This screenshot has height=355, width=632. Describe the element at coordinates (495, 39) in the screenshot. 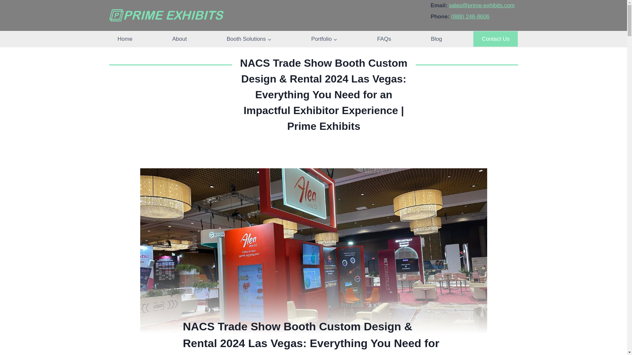

I see `Contact Us` at that location.